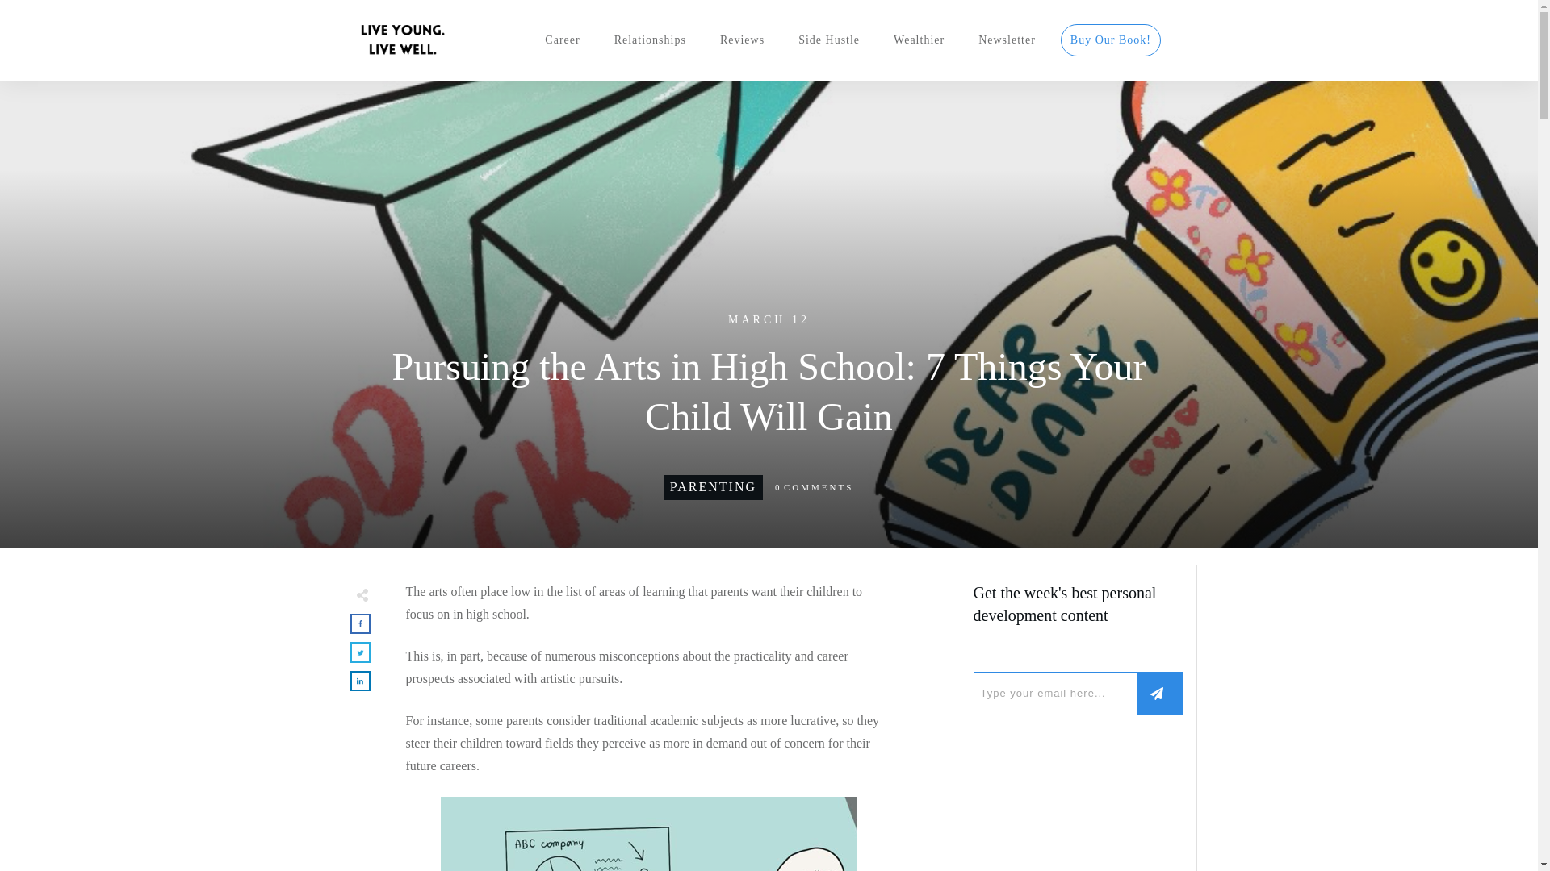  I want to click on Wealthier, so click(919, 40).